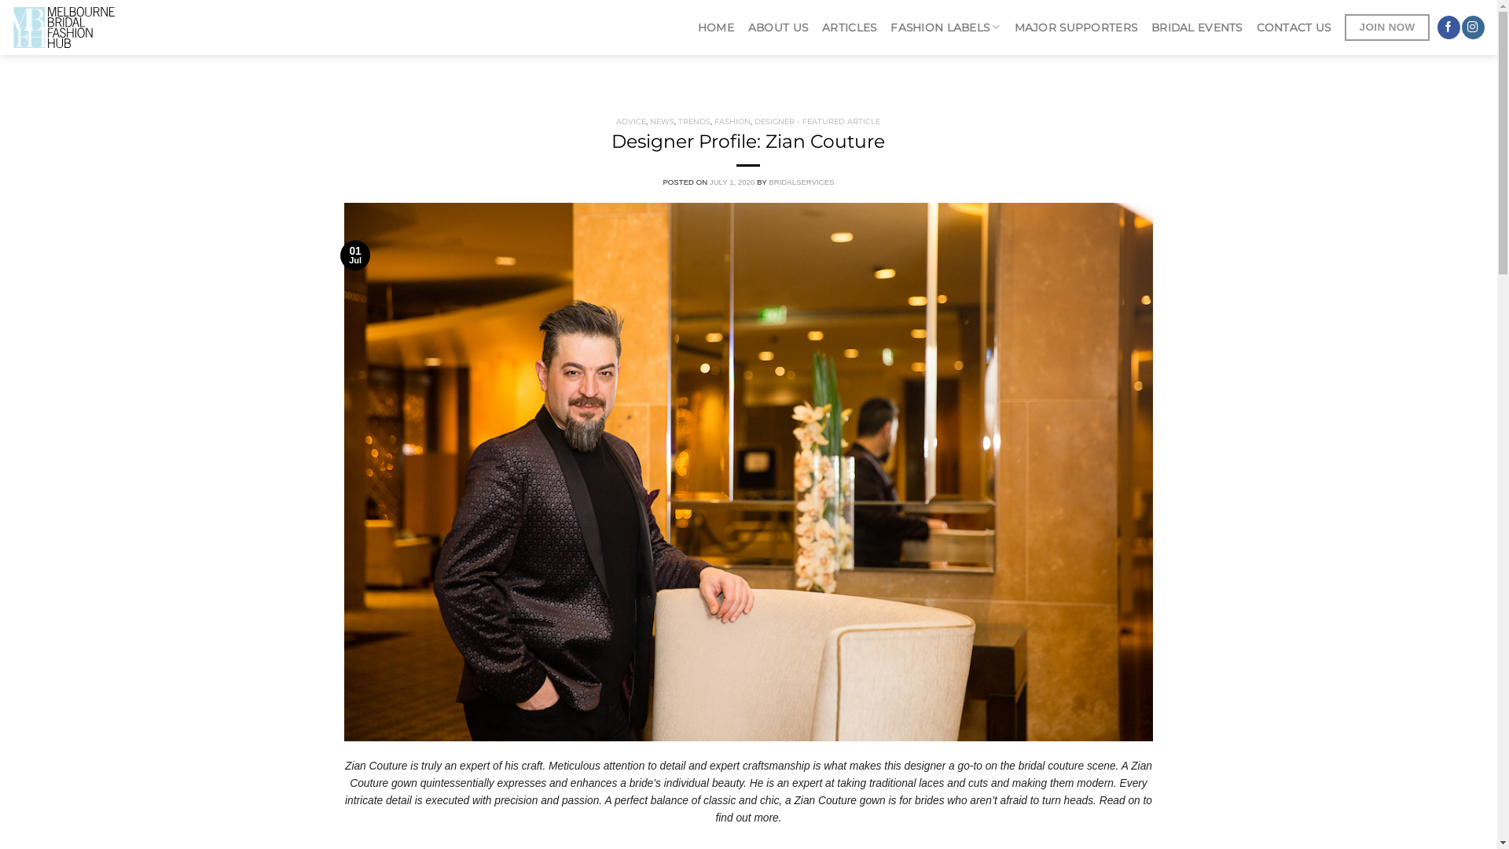  Describe the element at coordinates (945, 28) in the screenshot. I see `FASHION LABELS` at that location.